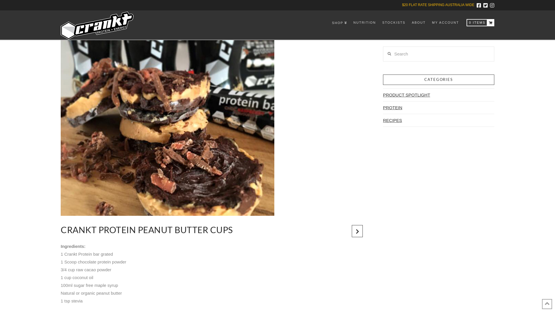 The width and height of the screenshot is (555, 312). What do you see at coordinates (406, 95) in the screenshot?
I see `PRODUCT SPOTLIGHT` at bounding box center [406, 95].